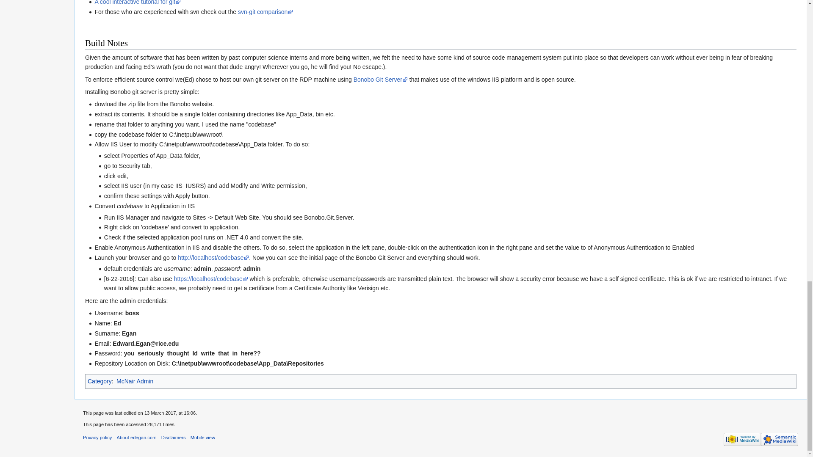 Image resolution: width=813 pixels, height=457 pixels. Describe the element at coordinates (266, 12) in the screenshot. I see `svn-git comparison` at that location.